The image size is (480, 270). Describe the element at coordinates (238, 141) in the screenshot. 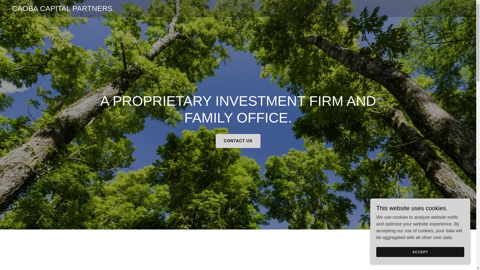

I see `CONTACT US` at that location.